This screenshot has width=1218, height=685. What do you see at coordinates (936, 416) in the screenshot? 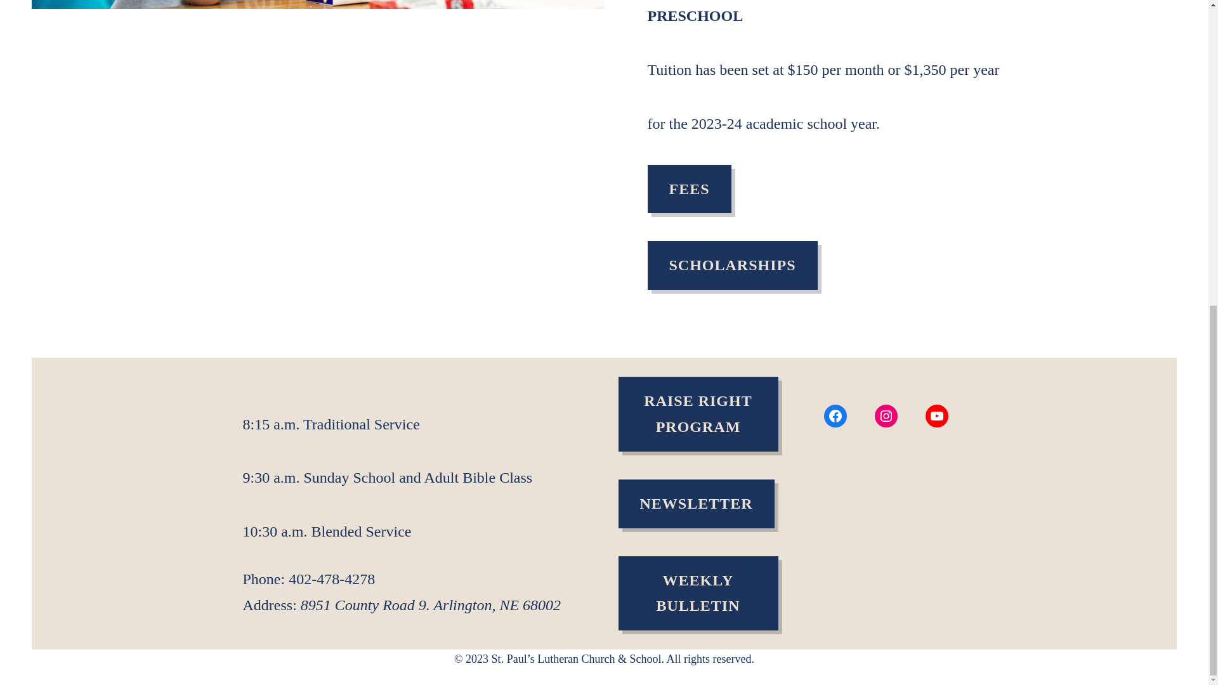
I see `YouTube` at bounding box center [936, 416].